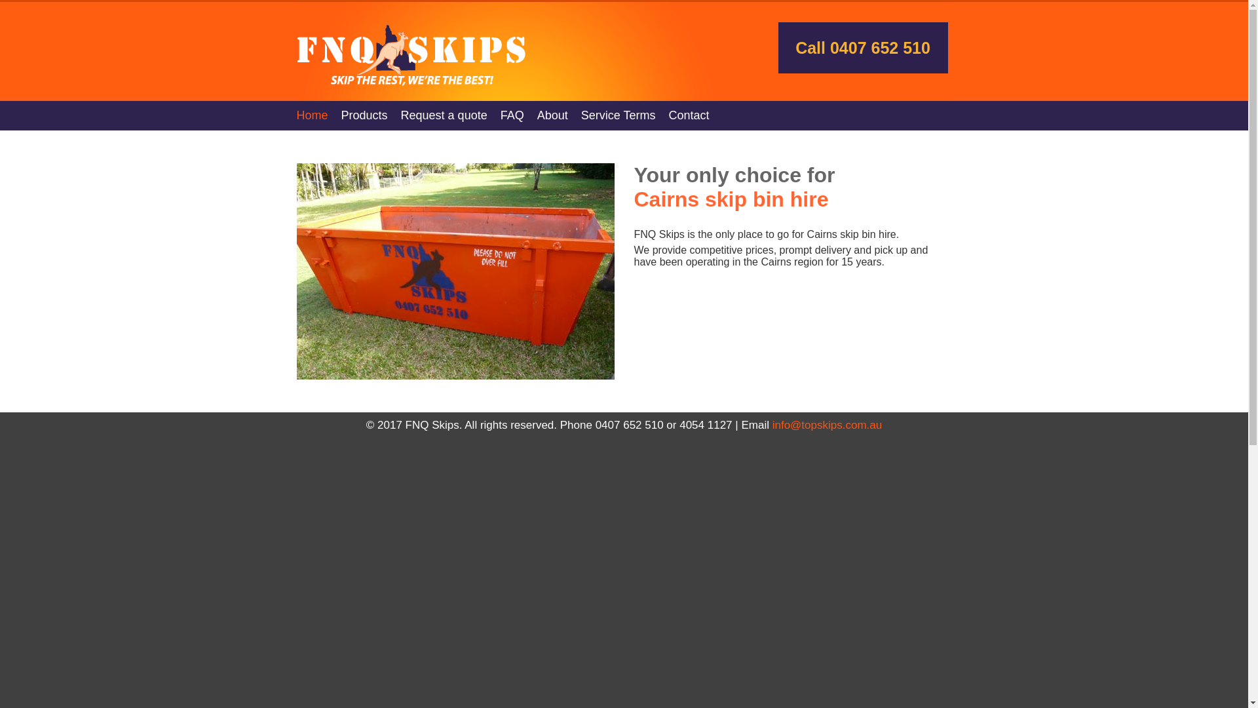 This screenshot has width=1258, height=708. Describe the element at coordinates (828, 425) in the screenshot. I see `info@topskips.com.au` at that location.